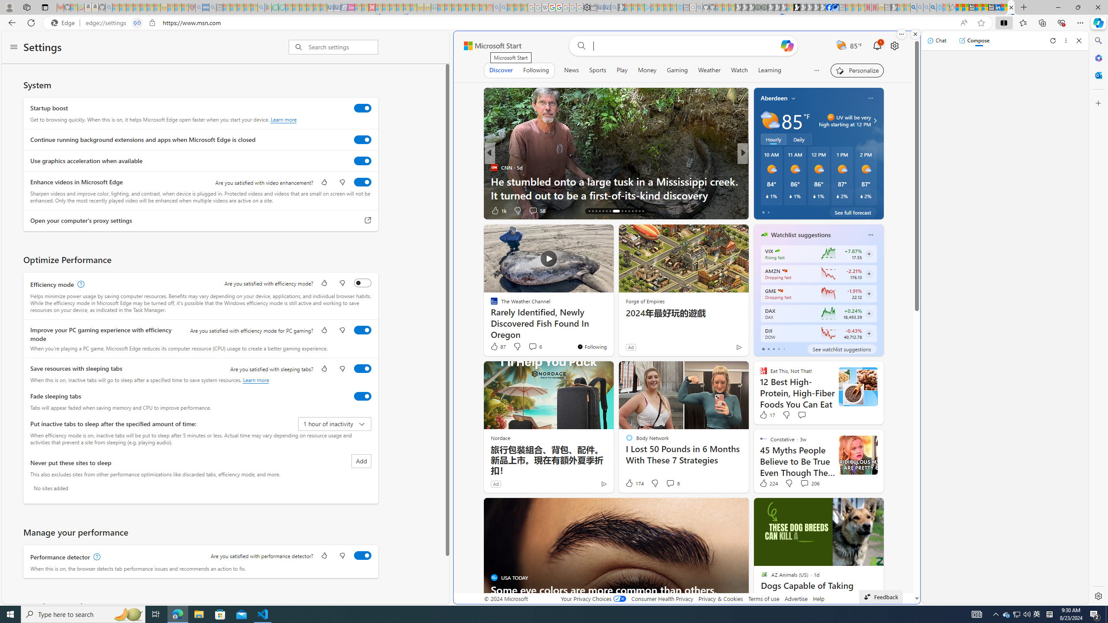  Describe the element at coordinates (597, 70) in the screenshot. I see `Sports` at that location.